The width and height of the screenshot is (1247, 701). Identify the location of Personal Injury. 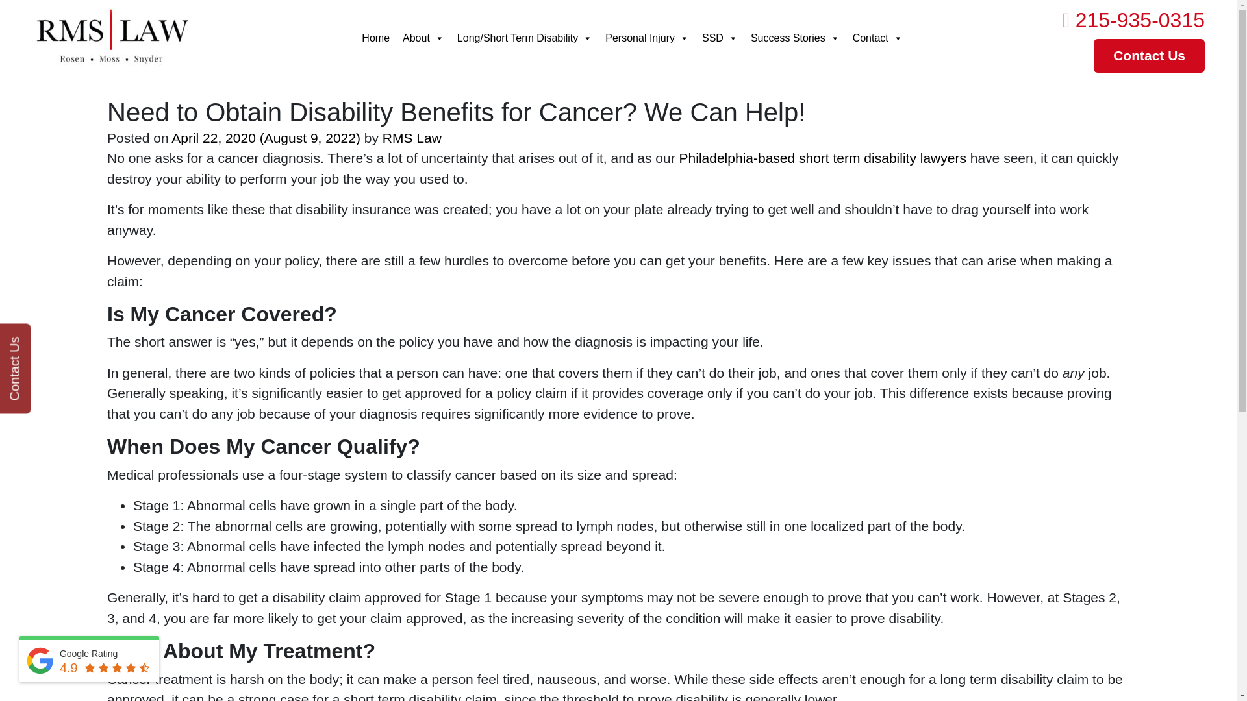
(647, 38).